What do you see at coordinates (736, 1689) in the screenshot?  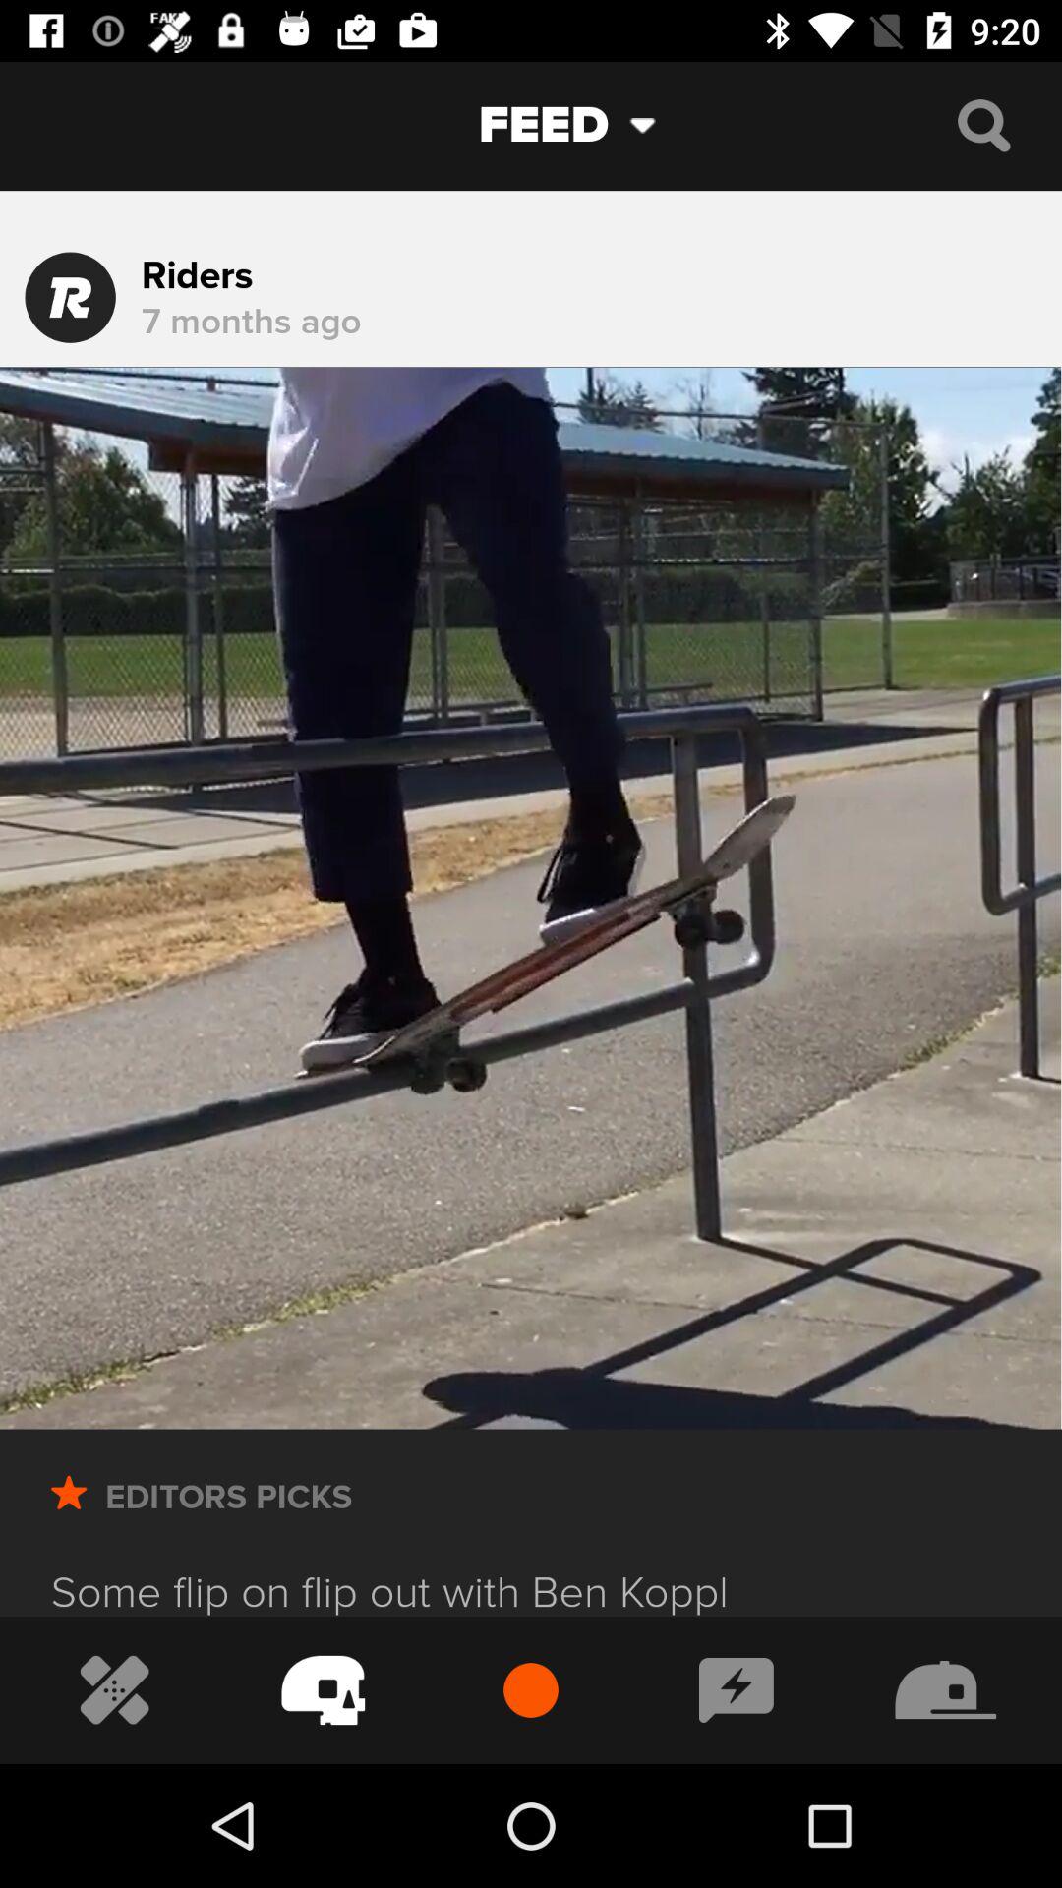 I see `get in touch` at bounding box center [736, 1689].